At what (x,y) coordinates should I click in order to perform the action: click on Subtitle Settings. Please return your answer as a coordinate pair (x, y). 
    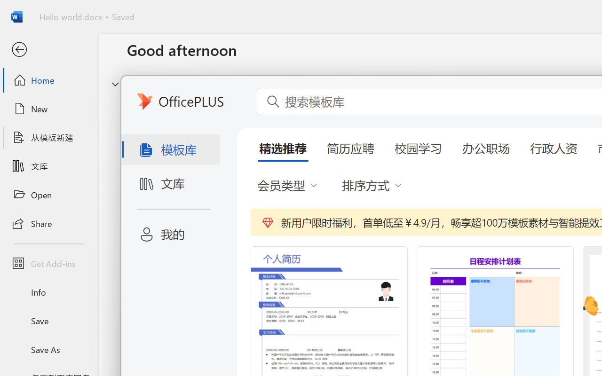
    Looking at the image, I should click on (416, 62).